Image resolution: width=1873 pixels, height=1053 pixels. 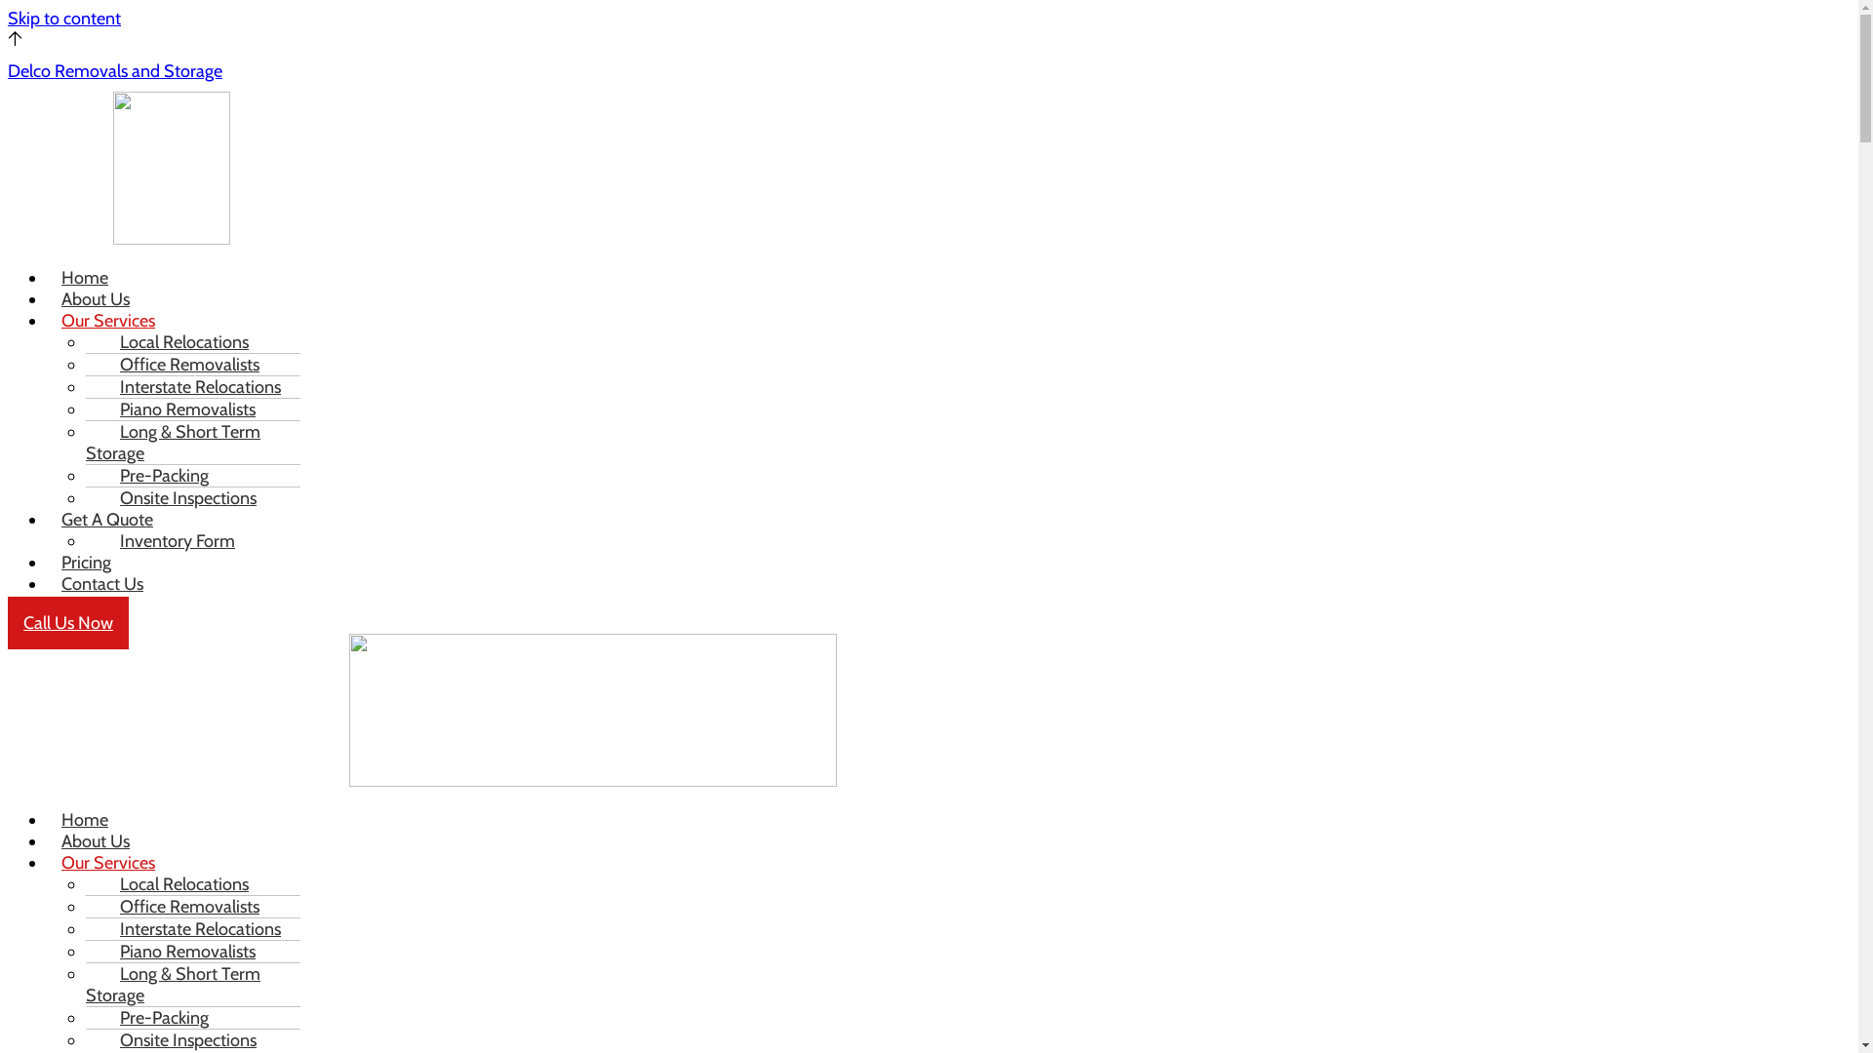 What do you see at coordinates (108, 321) in the screenshot?
I see `Our Services` at bounding box center [108, 321].